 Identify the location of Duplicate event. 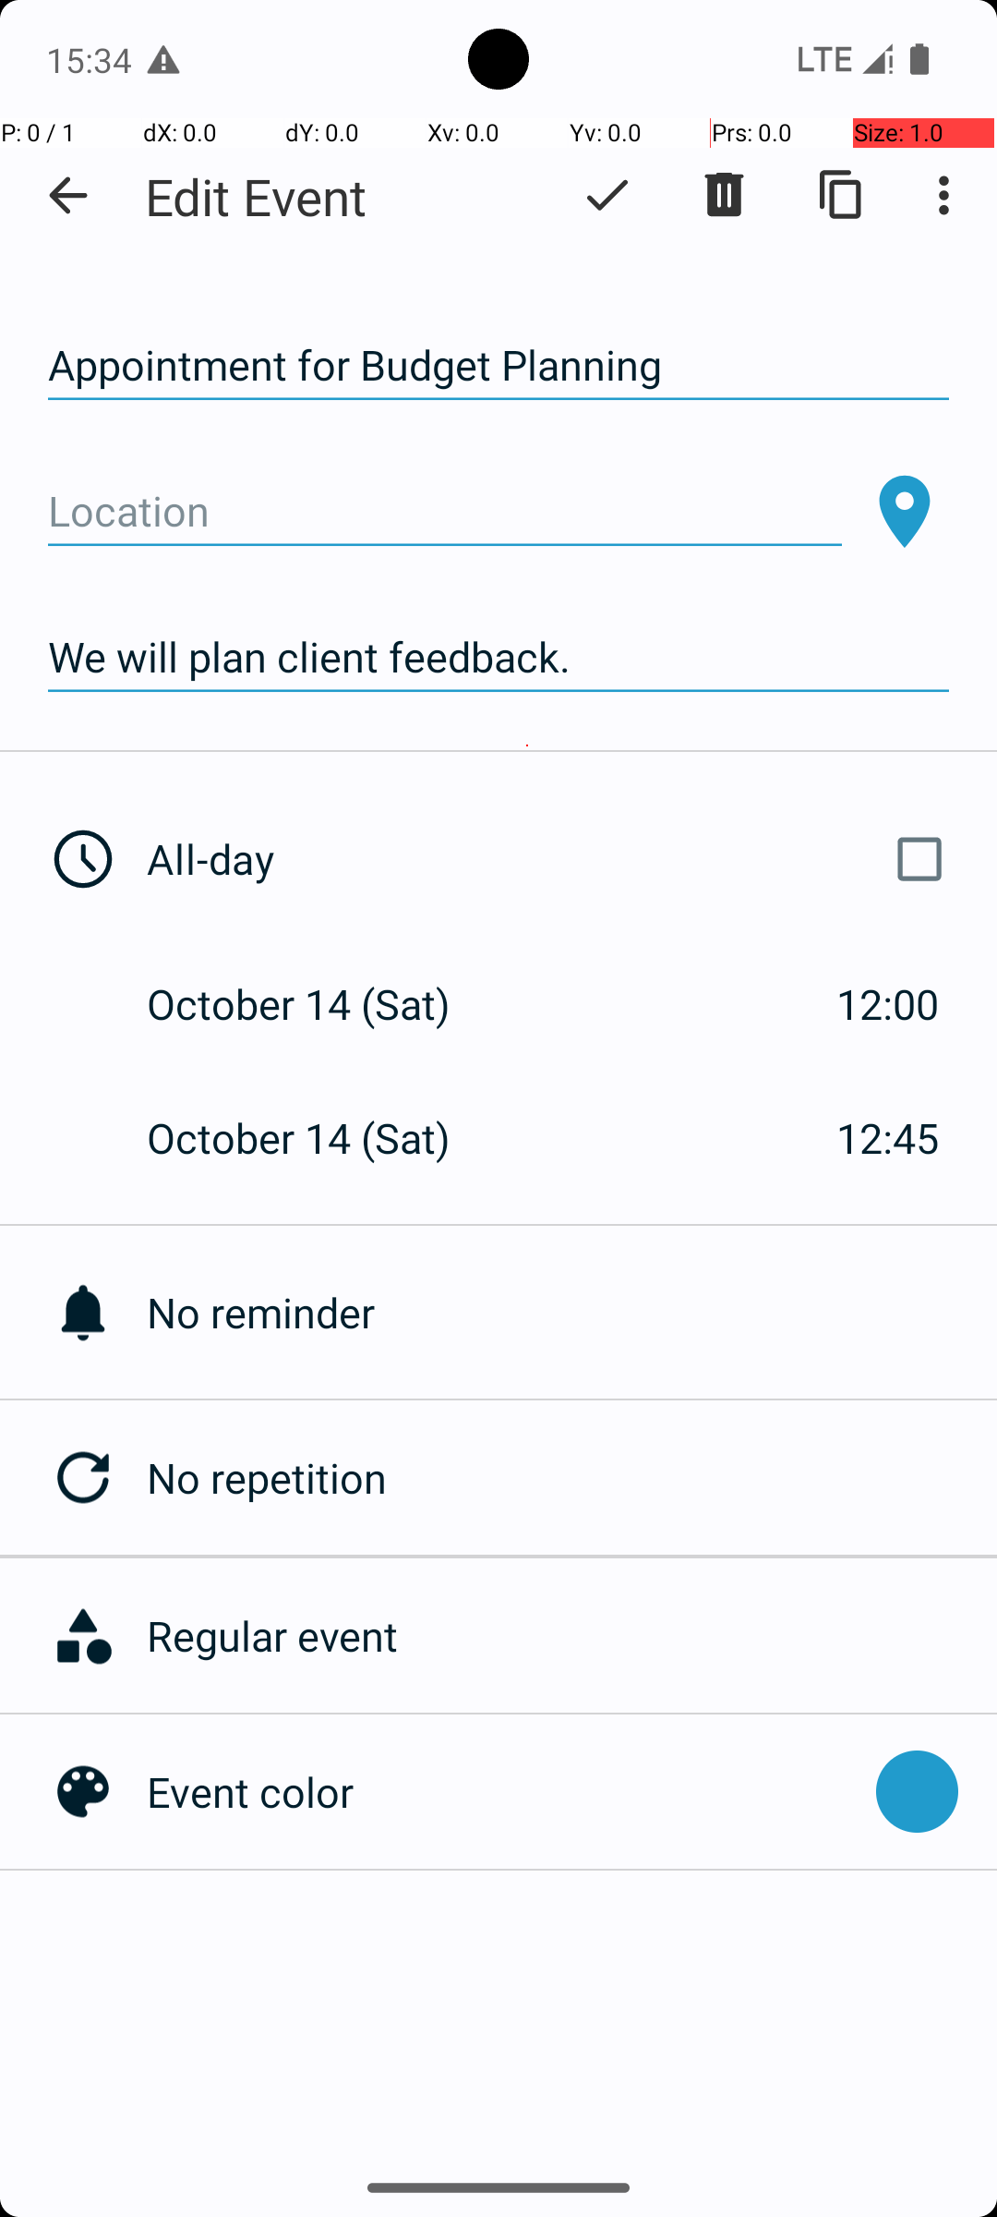
(842, 195).